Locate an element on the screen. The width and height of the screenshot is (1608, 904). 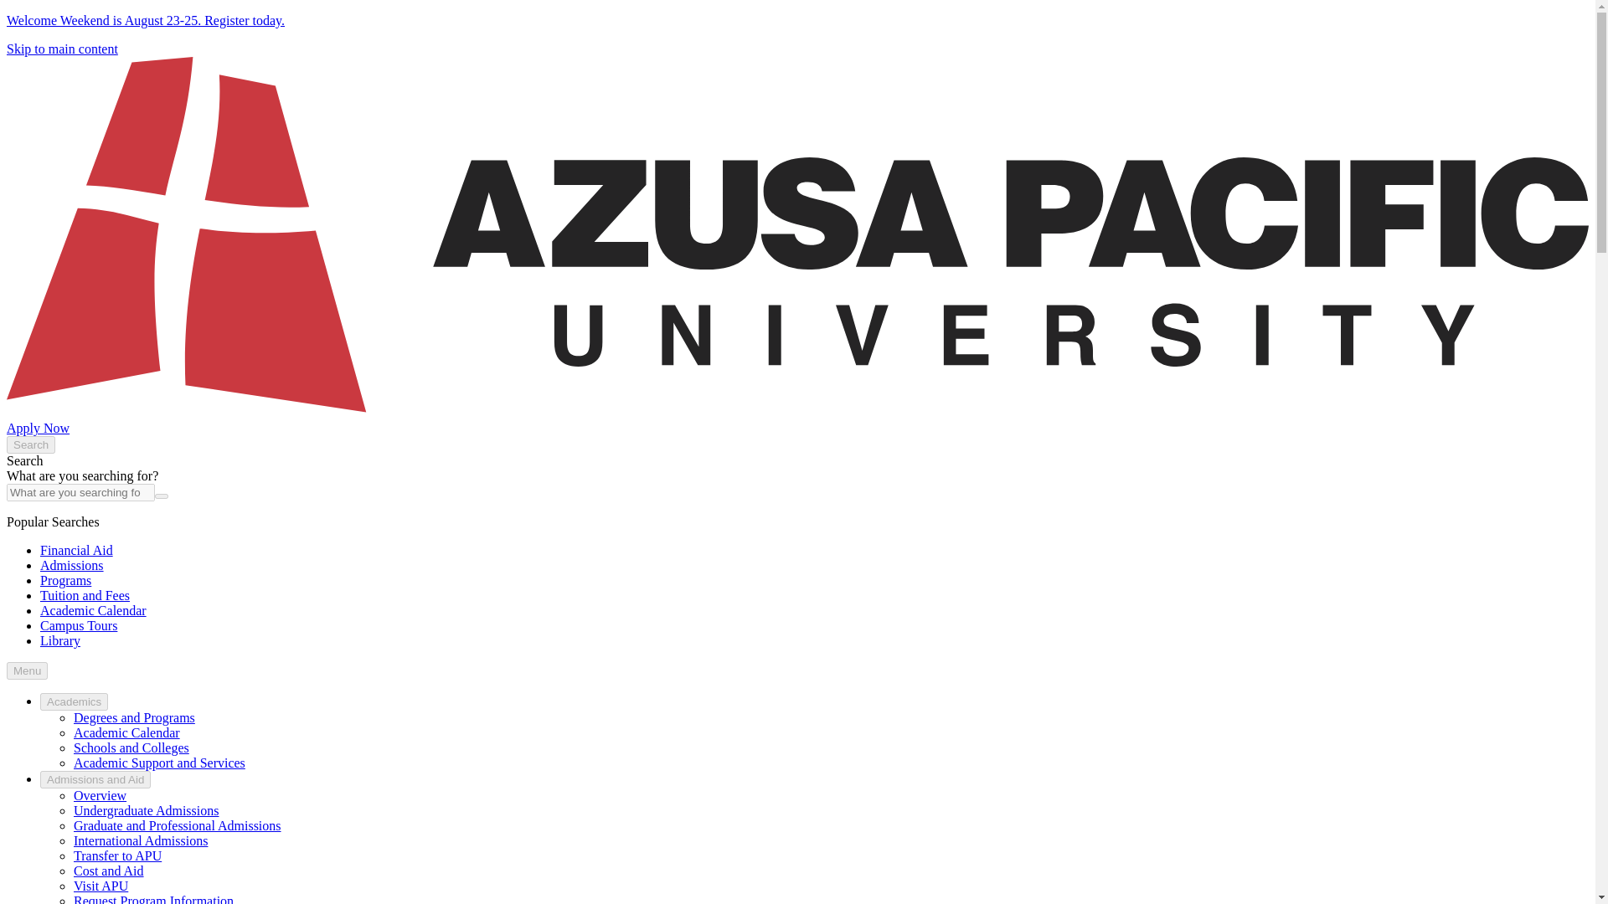
Apply Now is located at coordinates (37, 428).